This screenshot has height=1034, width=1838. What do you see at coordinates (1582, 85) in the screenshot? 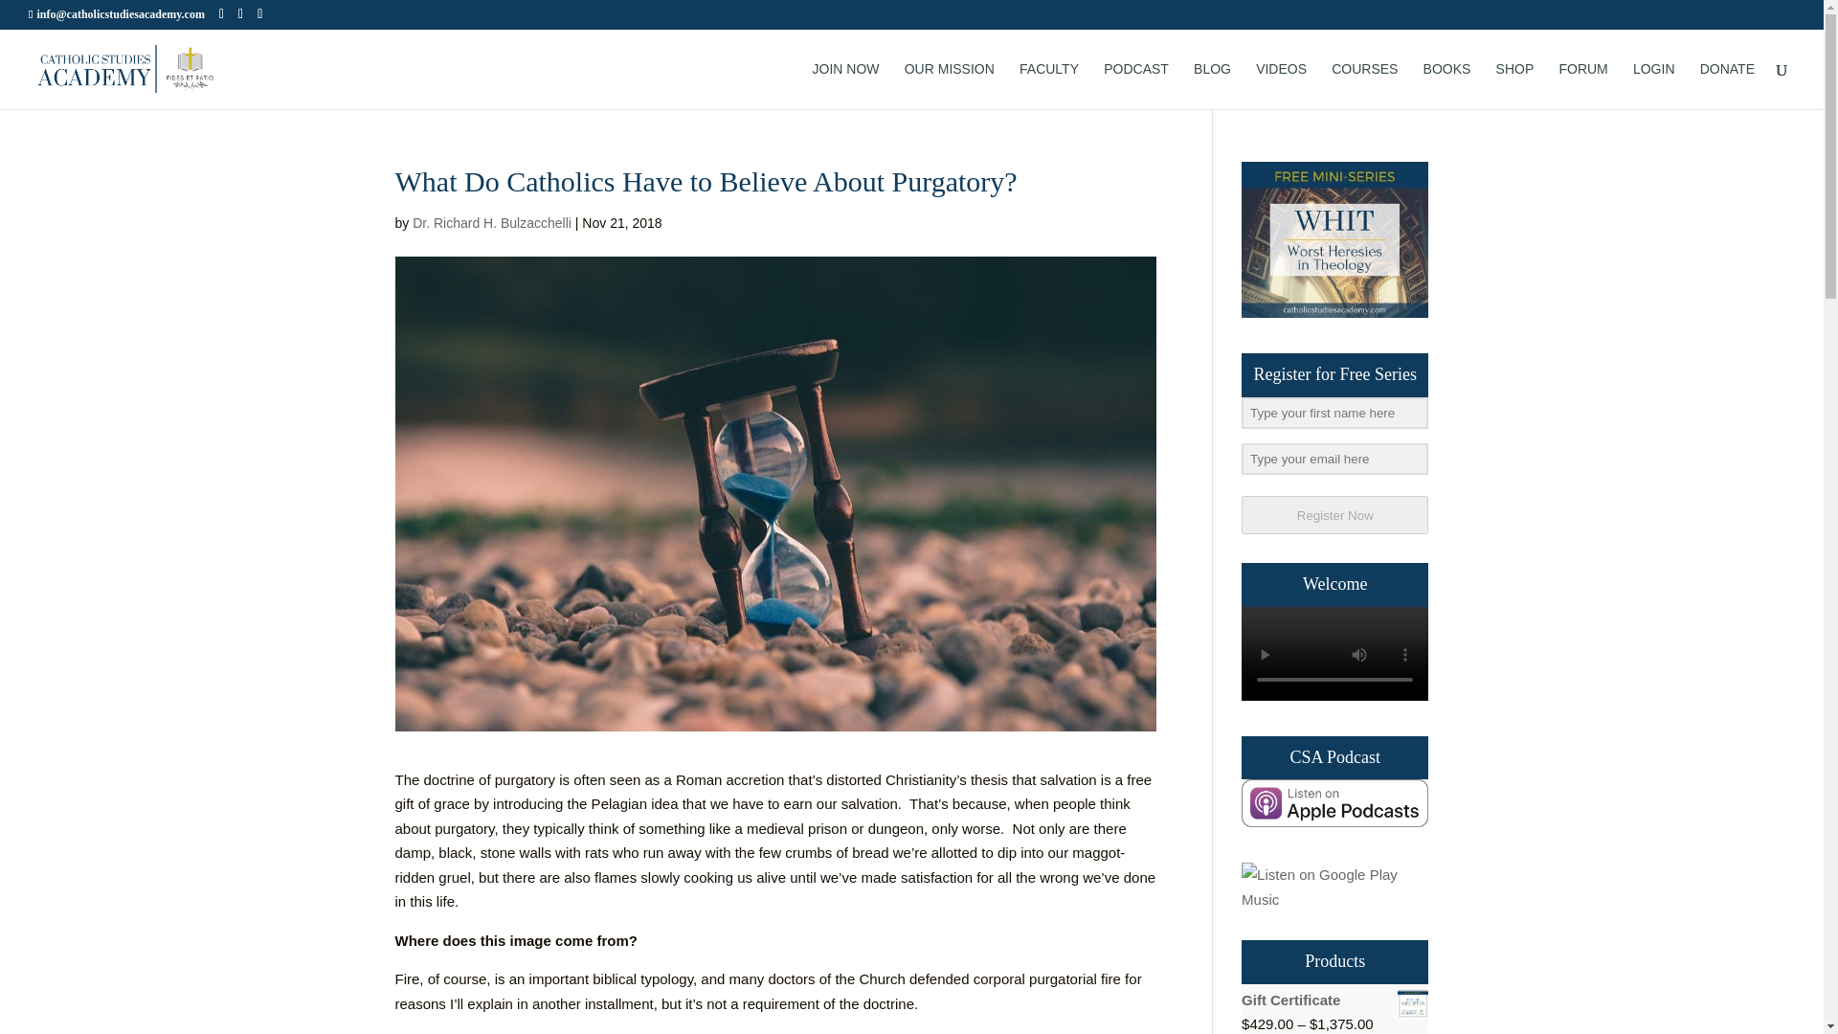
I see `FORUM` at bounding box center [1582, 85].